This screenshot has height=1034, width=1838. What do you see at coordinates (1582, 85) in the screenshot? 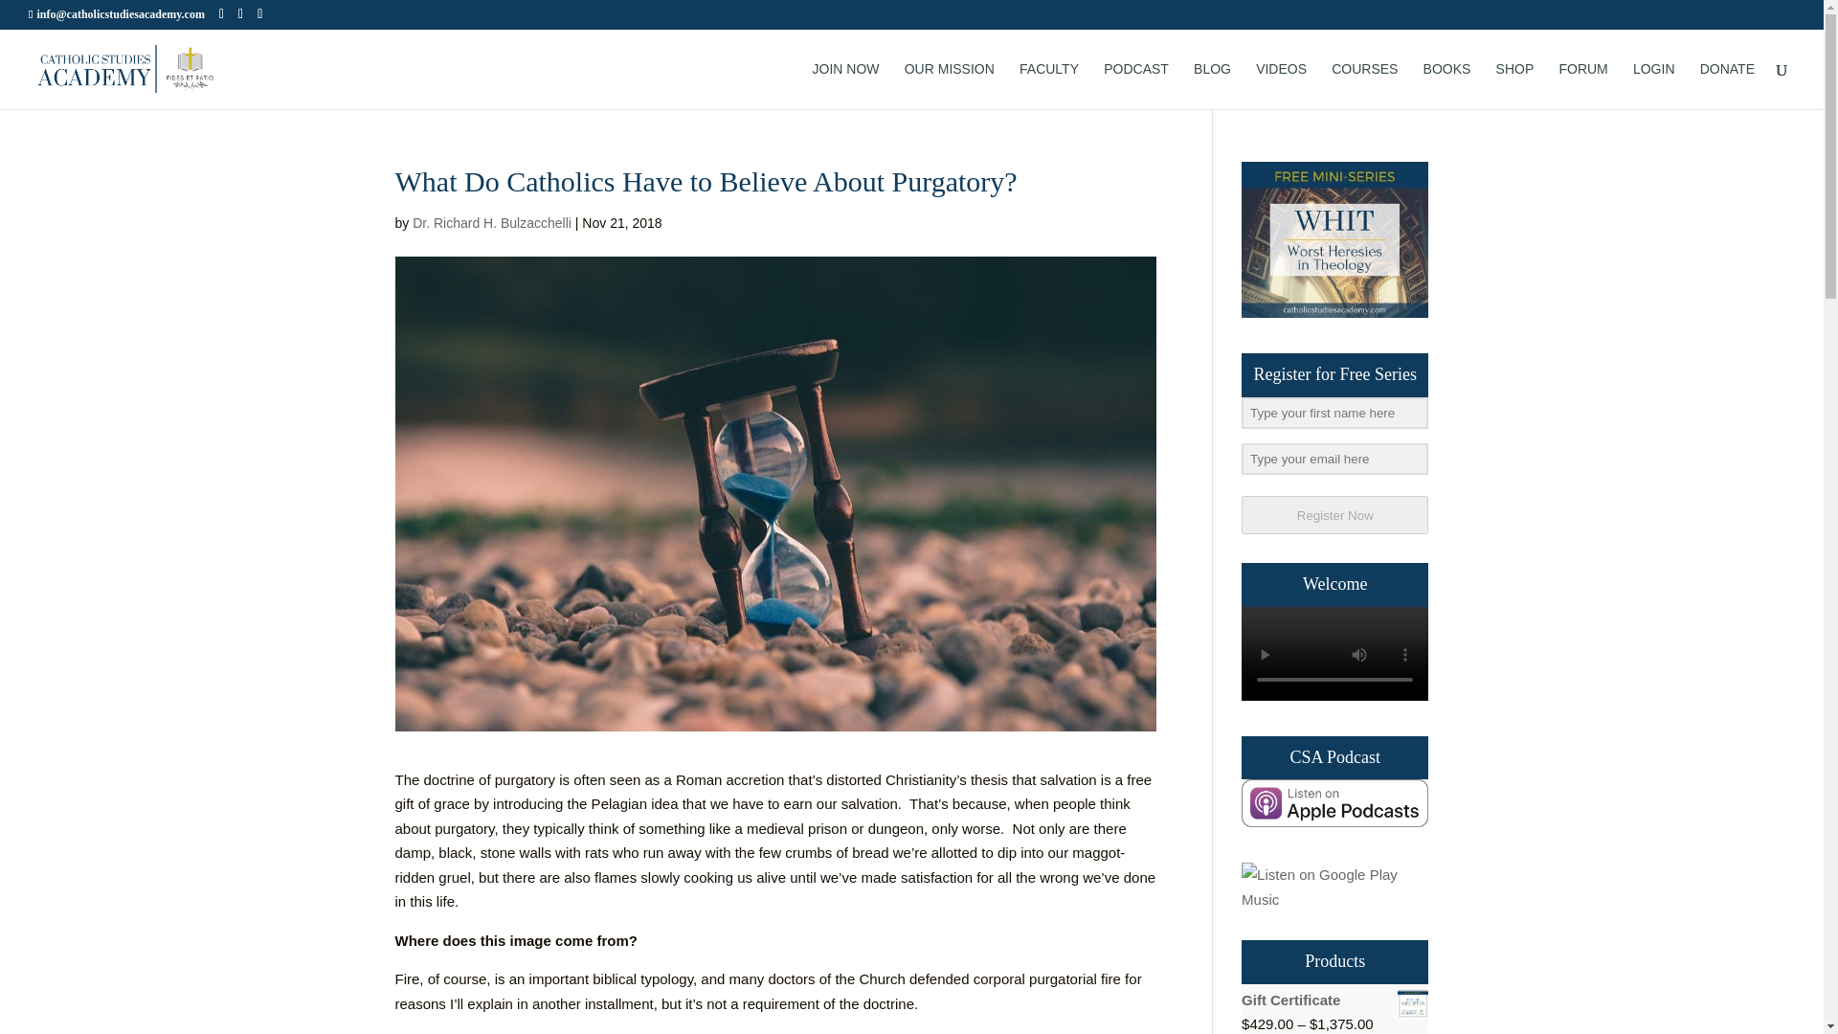
I see `FORUM` at bounding box center [1582, 85].